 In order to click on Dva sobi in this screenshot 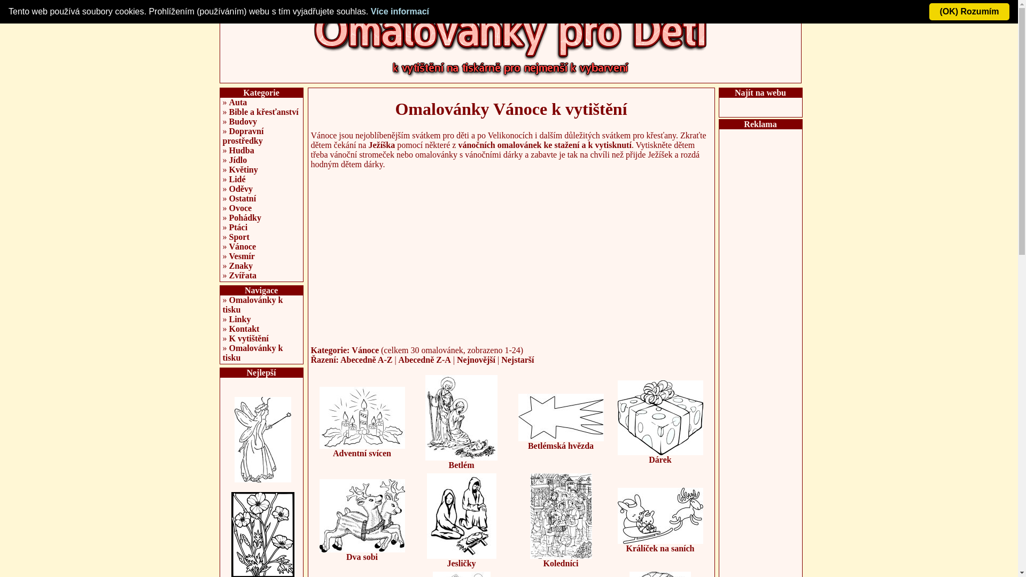, I will do `click(362, 553)`.